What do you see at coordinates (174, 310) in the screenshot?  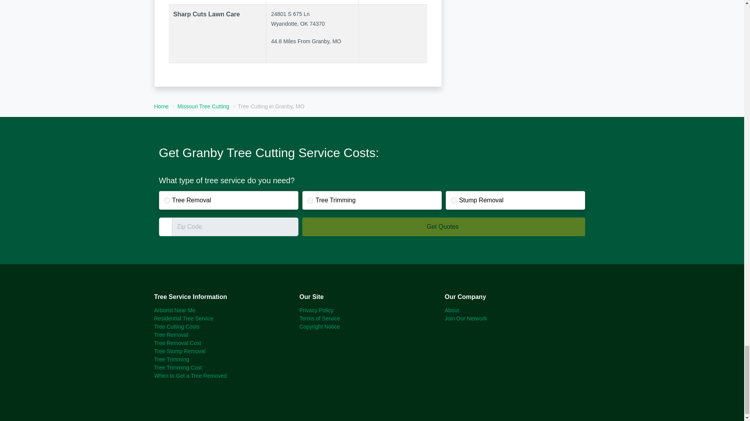 I see `Arborist Near Me` at bounding box center [174, 310].